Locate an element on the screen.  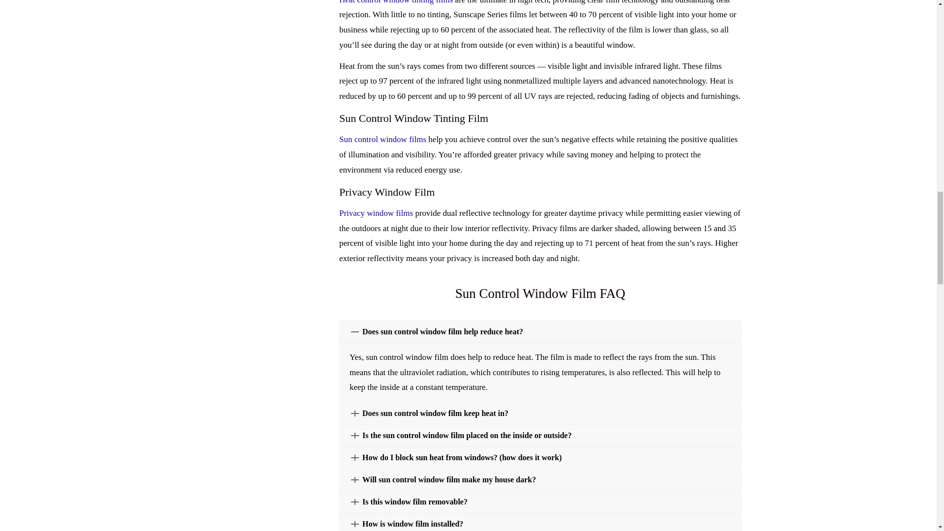
Sun control window films is located at coordinates (383, 139).